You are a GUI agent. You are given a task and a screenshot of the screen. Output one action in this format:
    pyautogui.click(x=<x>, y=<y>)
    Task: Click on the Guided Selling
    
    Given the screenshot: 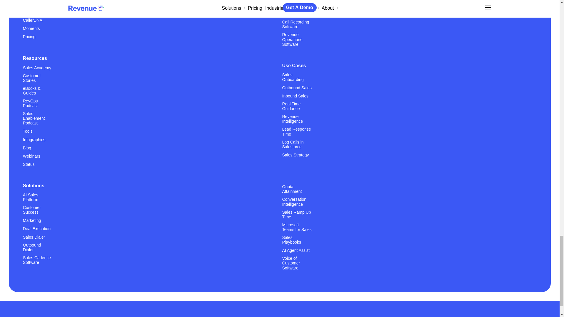 What is the action you would take?
    pyautogui.click(x=36, y=12)
    